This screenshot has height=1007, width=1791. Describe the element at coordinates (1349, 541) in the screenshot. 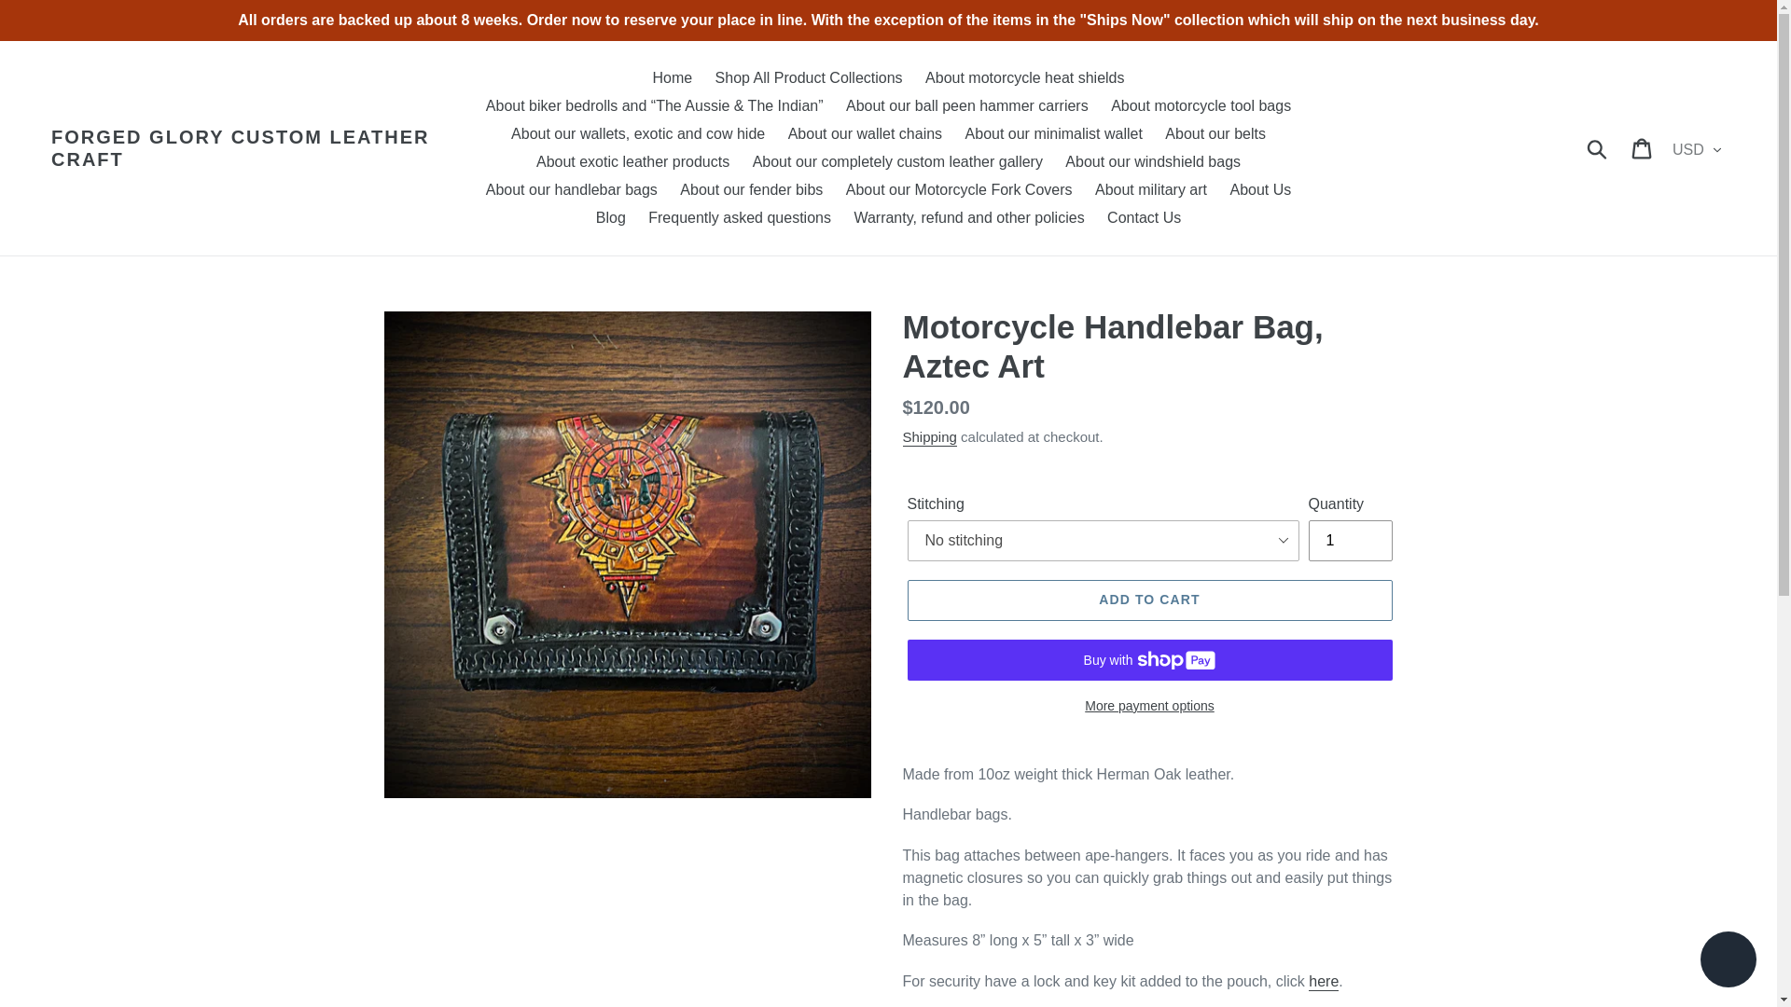

I see `1` at that location.